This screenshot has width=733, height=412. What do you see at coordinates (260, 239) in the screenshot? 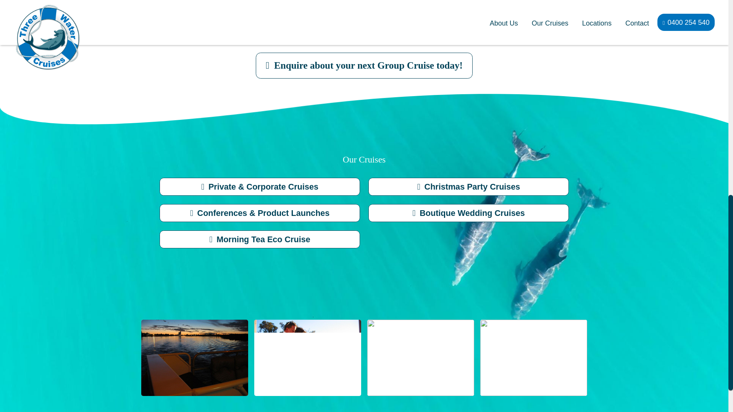
I see `Morning Tea Eco Cruise` at bounding box center [260, 239].